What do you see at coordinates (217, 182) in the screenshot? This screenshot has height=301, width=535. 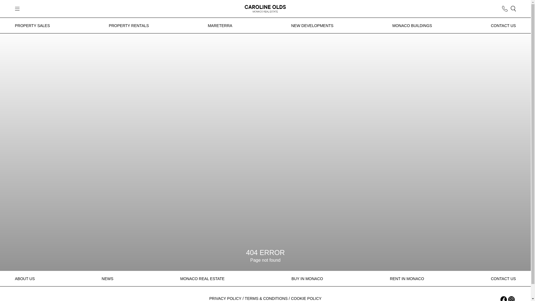 I see `Submit` at bounding box center [217, 182].